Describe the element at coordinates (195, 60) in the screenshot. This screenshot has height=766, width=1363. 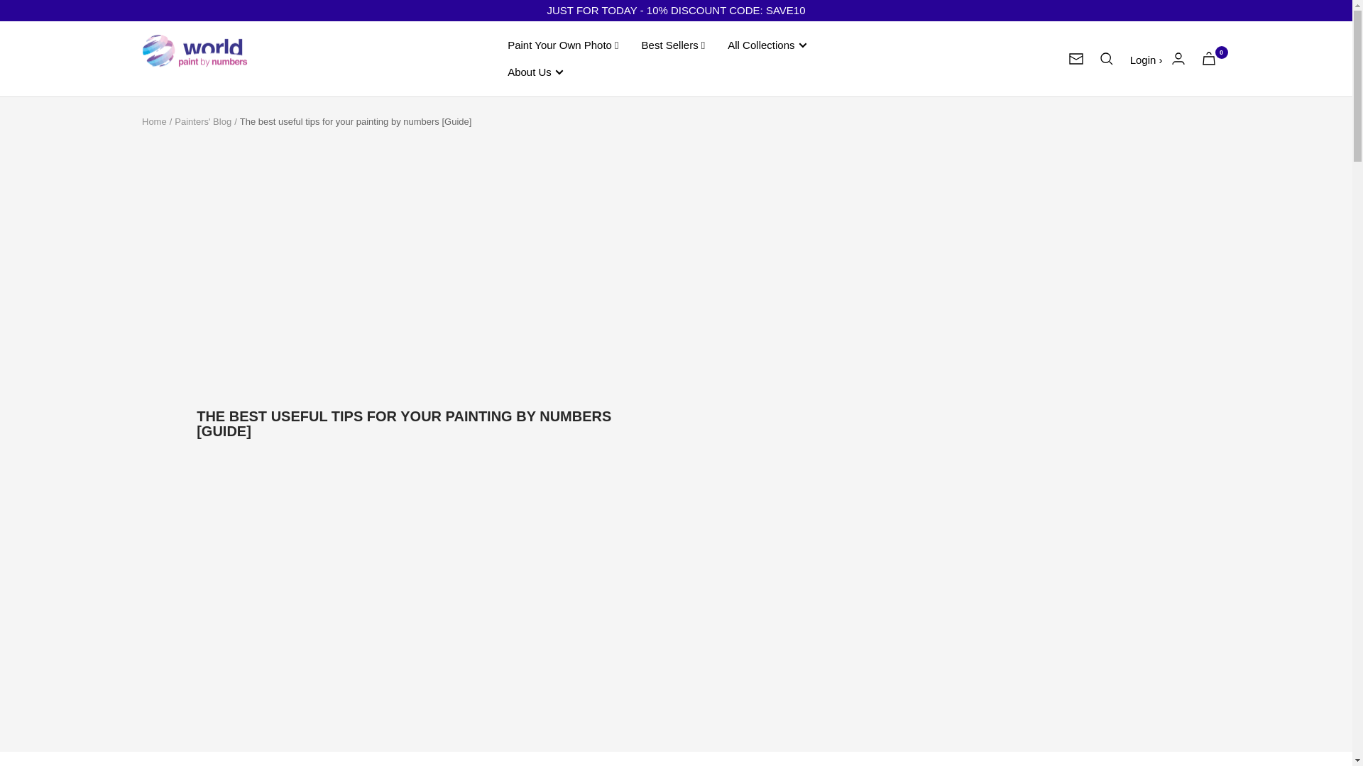
I see `World Paint by Numbers` at that location.